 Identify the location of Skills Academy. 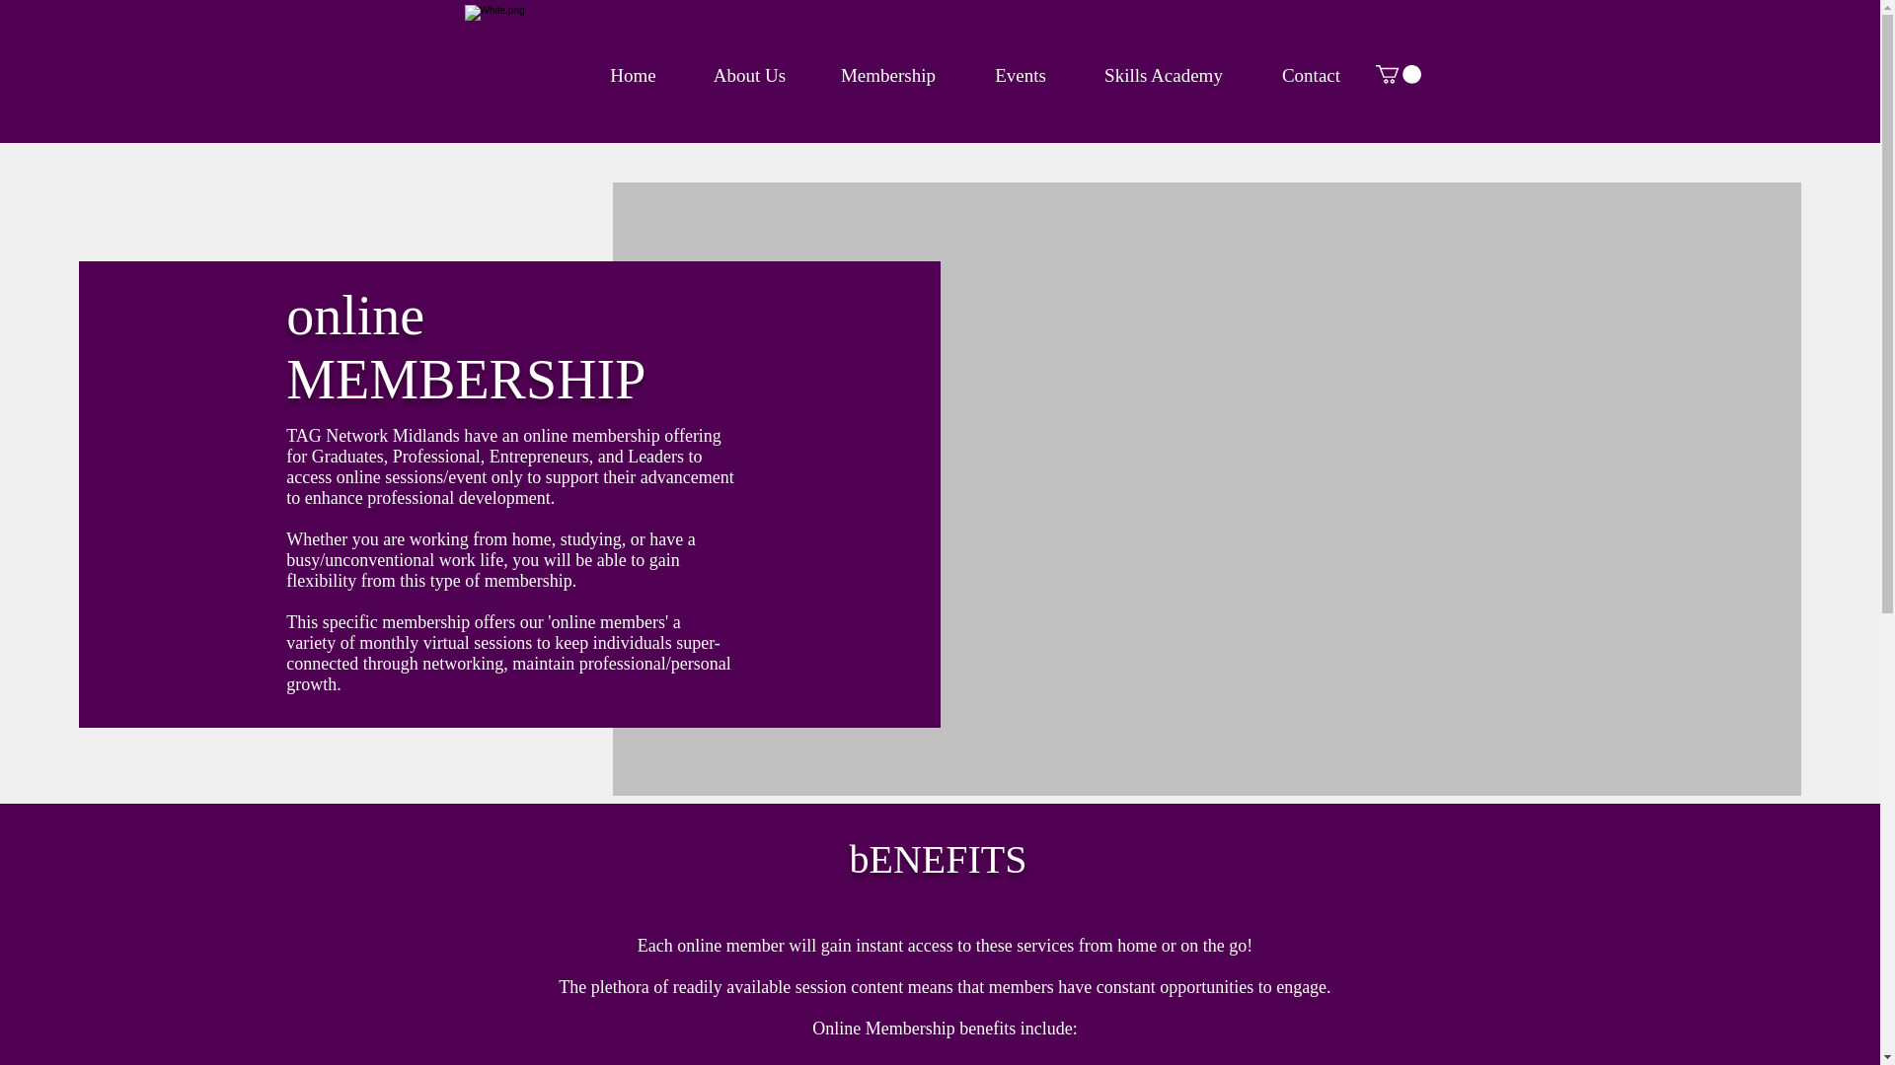
(1163, 75).